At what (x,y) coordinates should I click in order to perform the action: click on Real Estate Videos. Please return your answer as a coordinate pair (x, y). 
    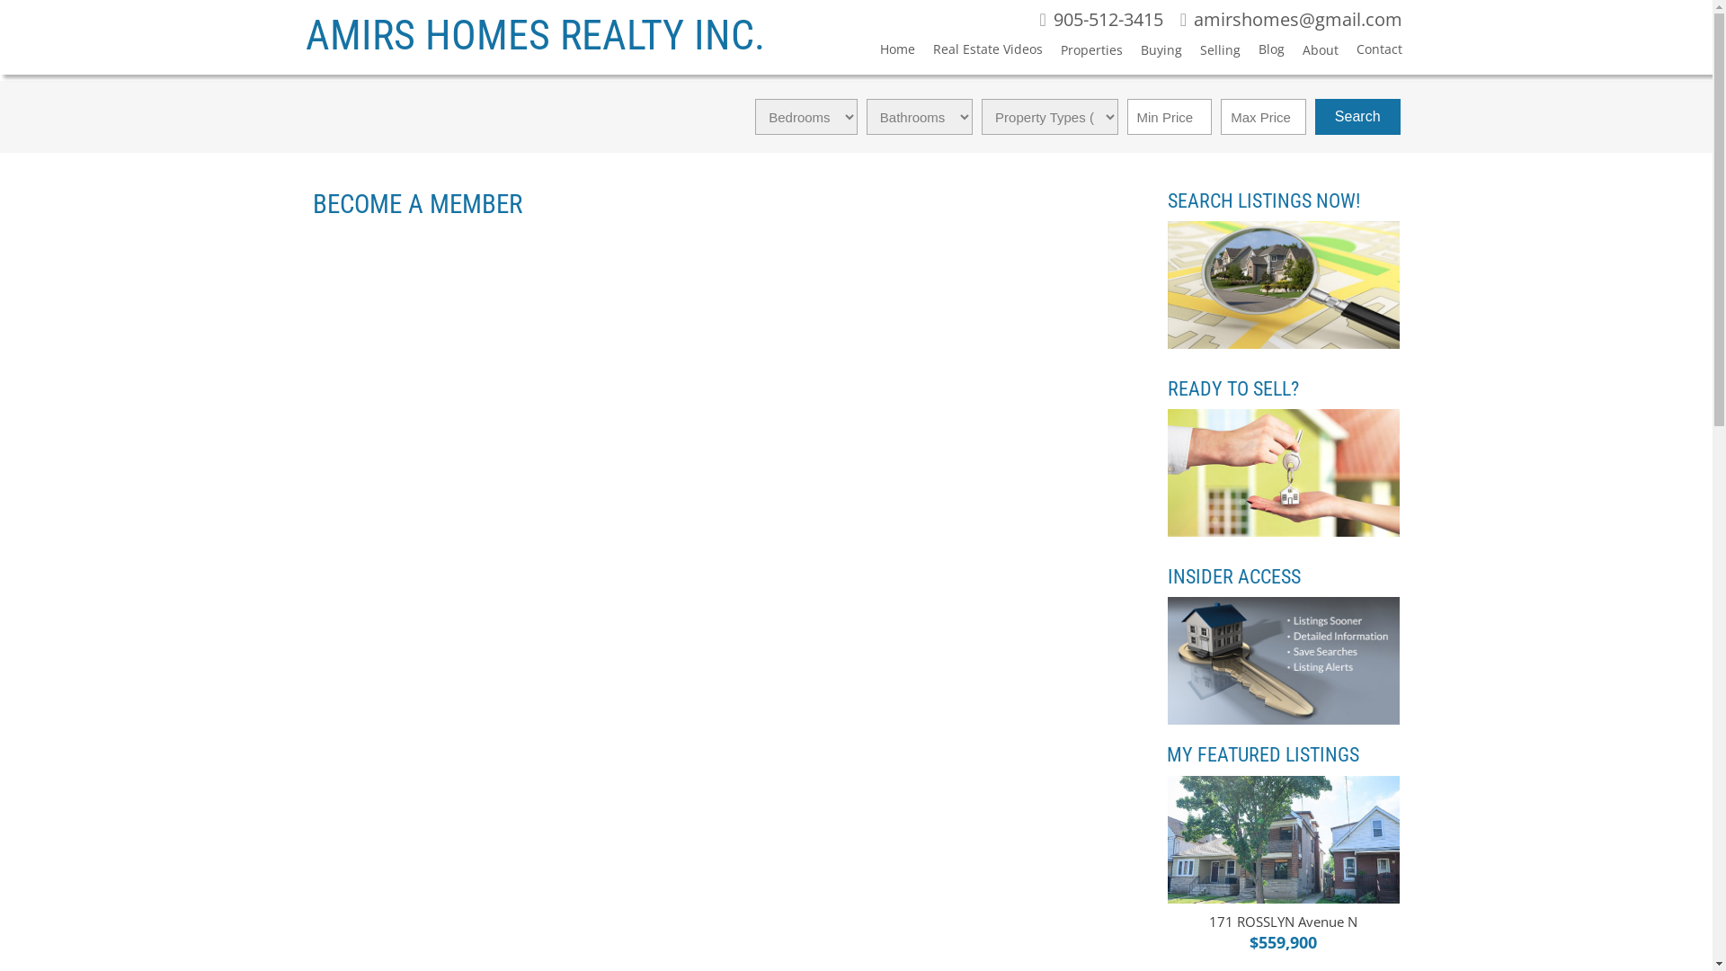
    Looking at the image, I should click on (978, 52).